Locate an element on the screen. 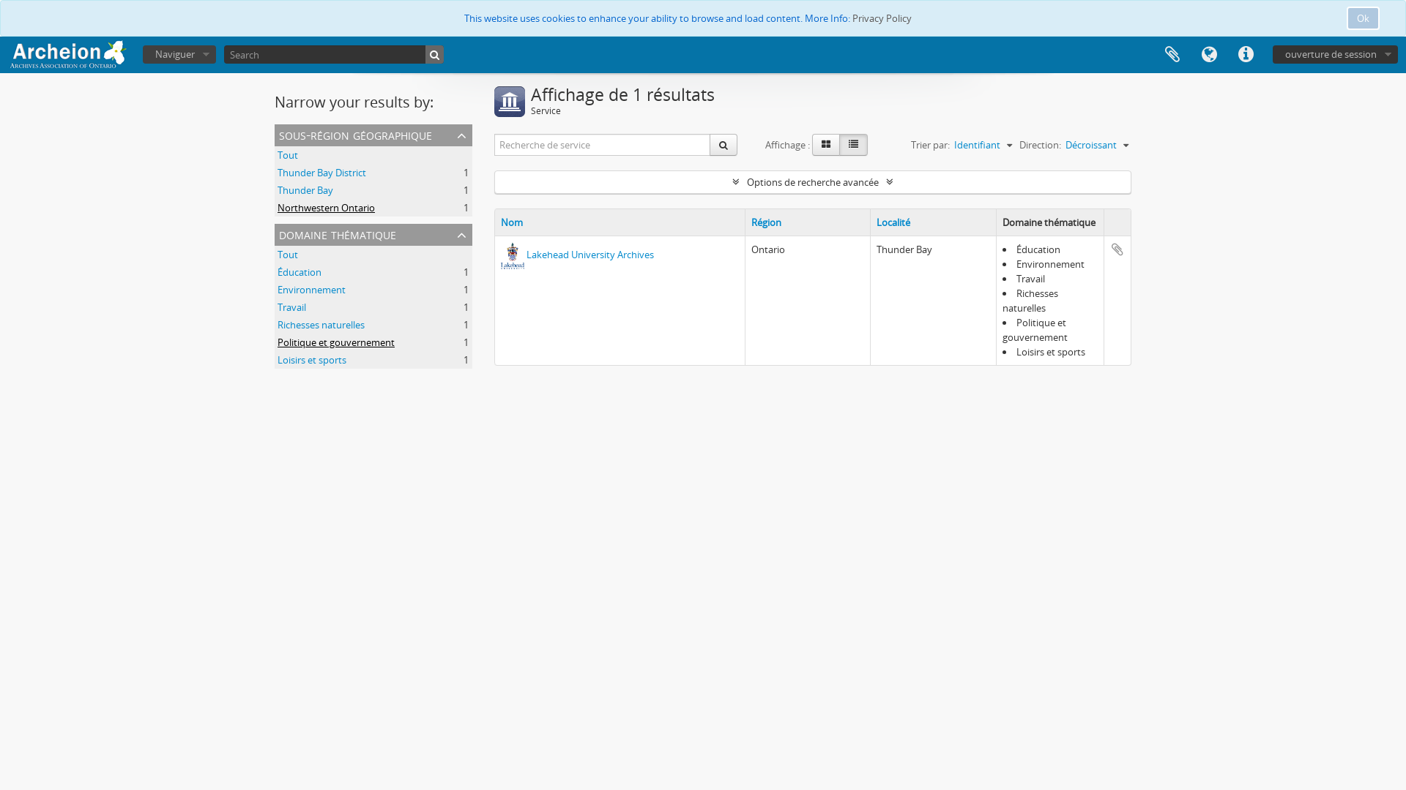  Ajouter au presse-papier is located at coordinates (1117, 249).